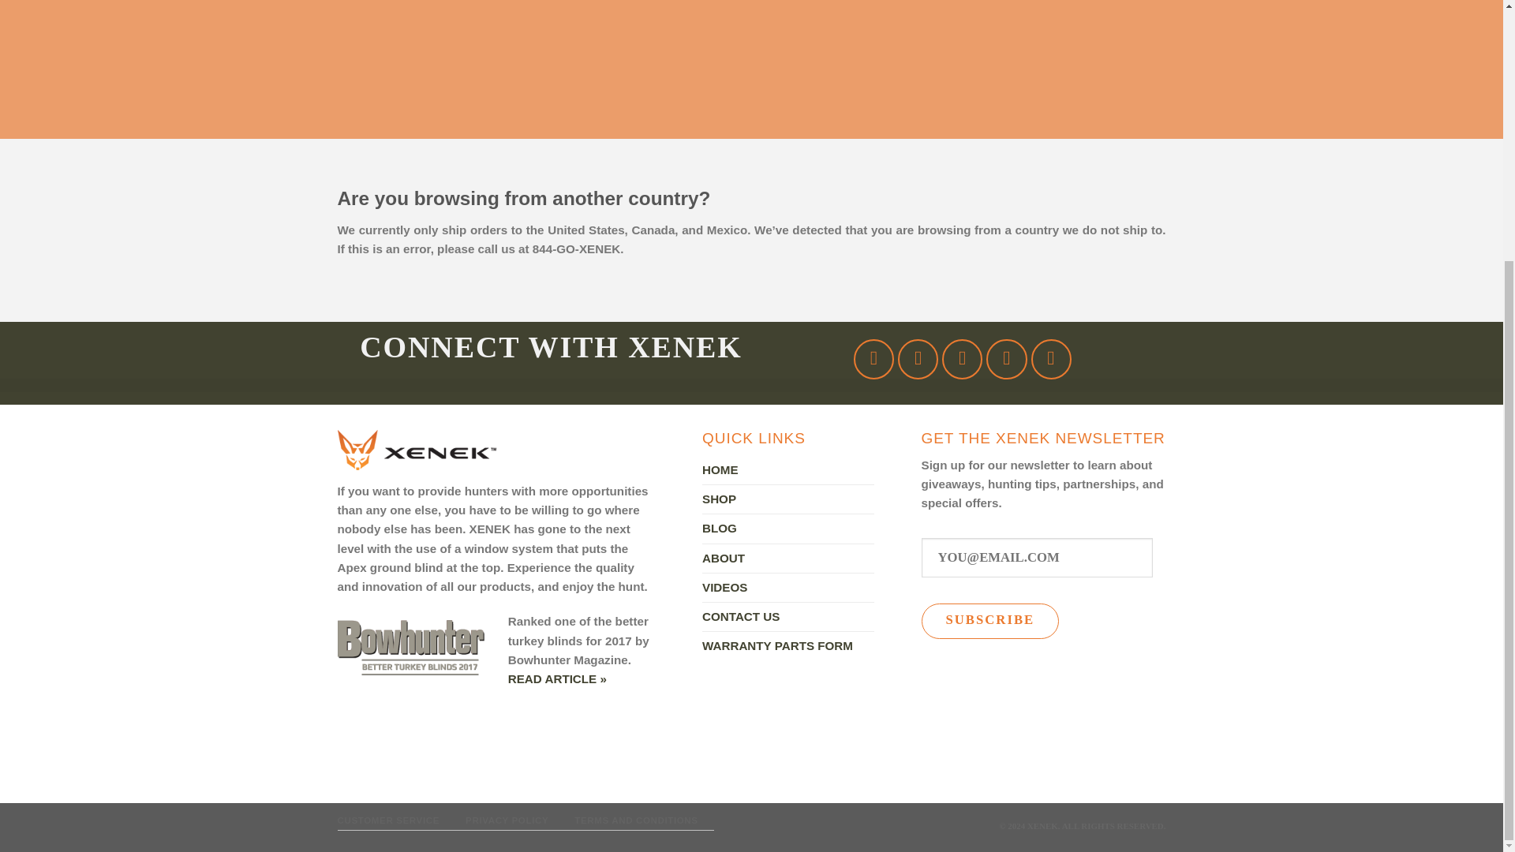 The width and height of the screenshot is (1515, 852). Describe the element at coordinates (720, 529) in the screenshot. I see `BLOG` at that location.